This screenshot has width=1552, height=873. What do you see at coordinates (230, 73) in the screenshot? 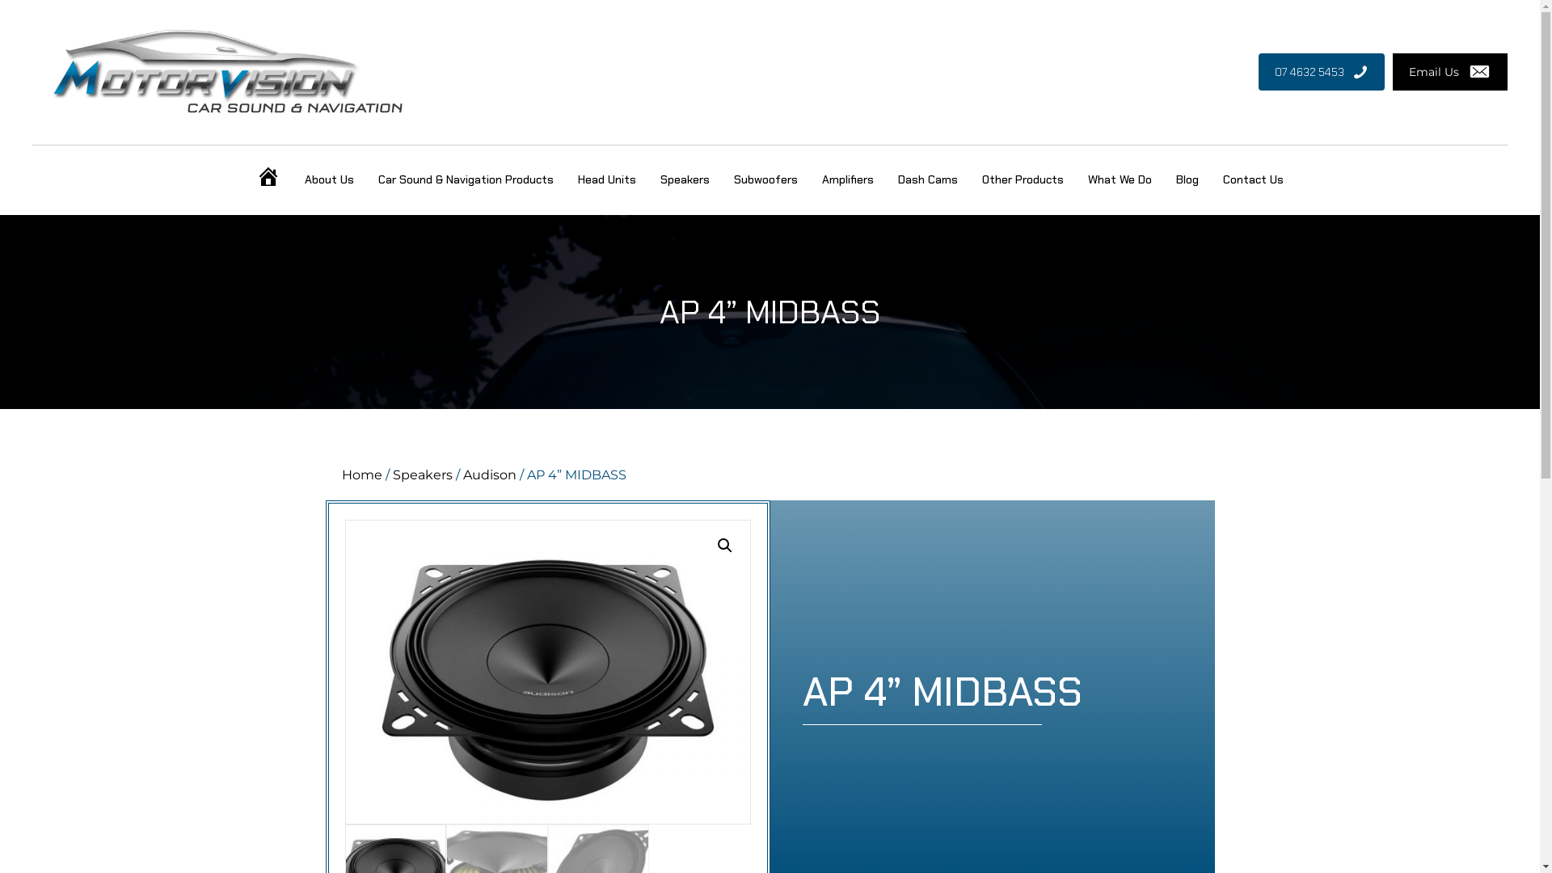
I see `Motor-Vision-Logo-Reveal` at bounding box center [230, 73].